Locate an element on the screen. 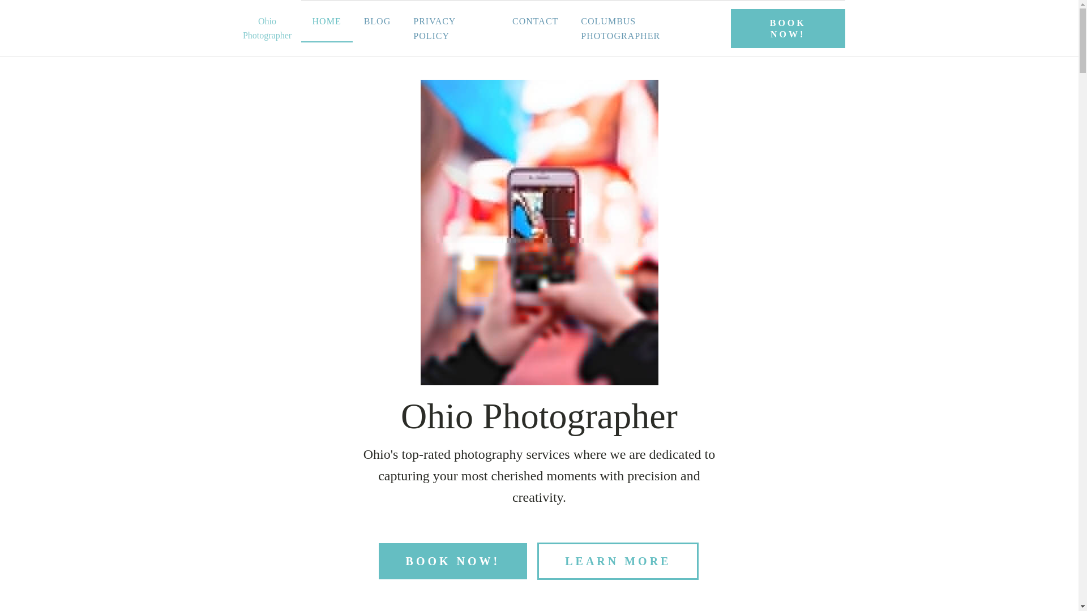 Image resolution: width=1087 pixels, height=611 pixels. BOOK NOW! is located at coordinates (788, 28).